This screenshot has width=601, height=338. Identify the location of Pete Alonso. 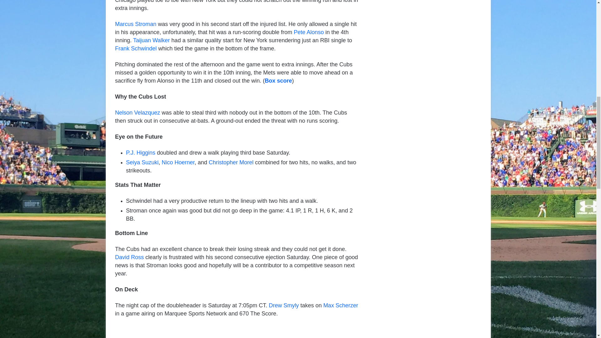
(309, 32).